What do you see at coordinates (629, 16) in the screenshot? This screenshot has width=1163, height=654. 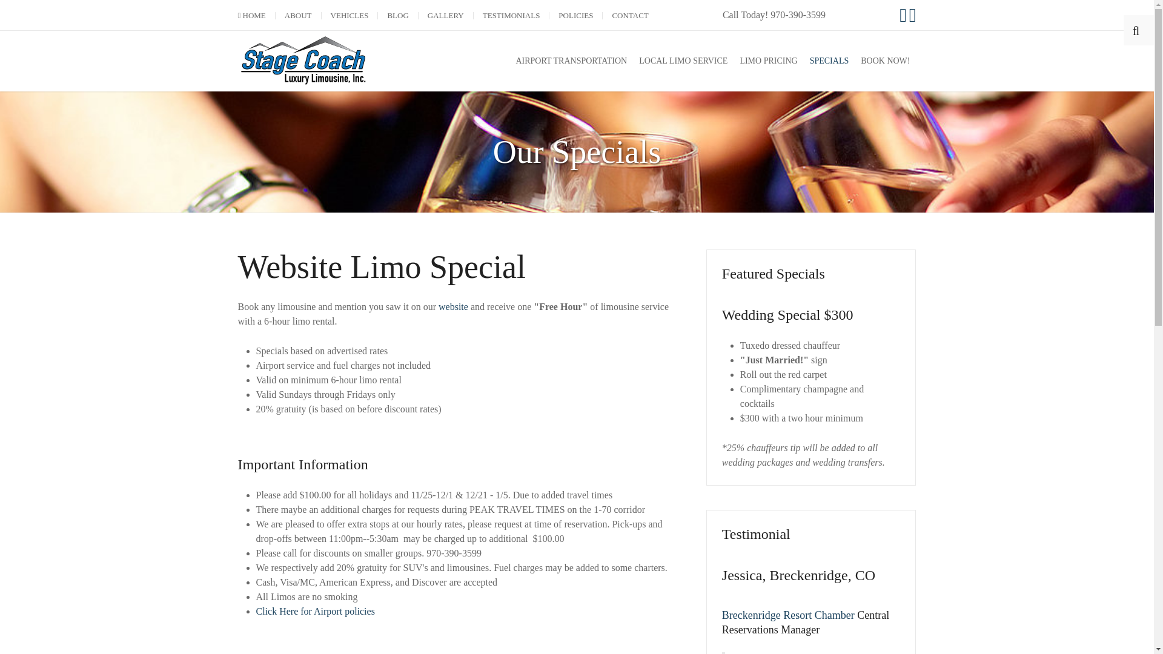 I see `CONTACT` at bounding box center [629, 16].